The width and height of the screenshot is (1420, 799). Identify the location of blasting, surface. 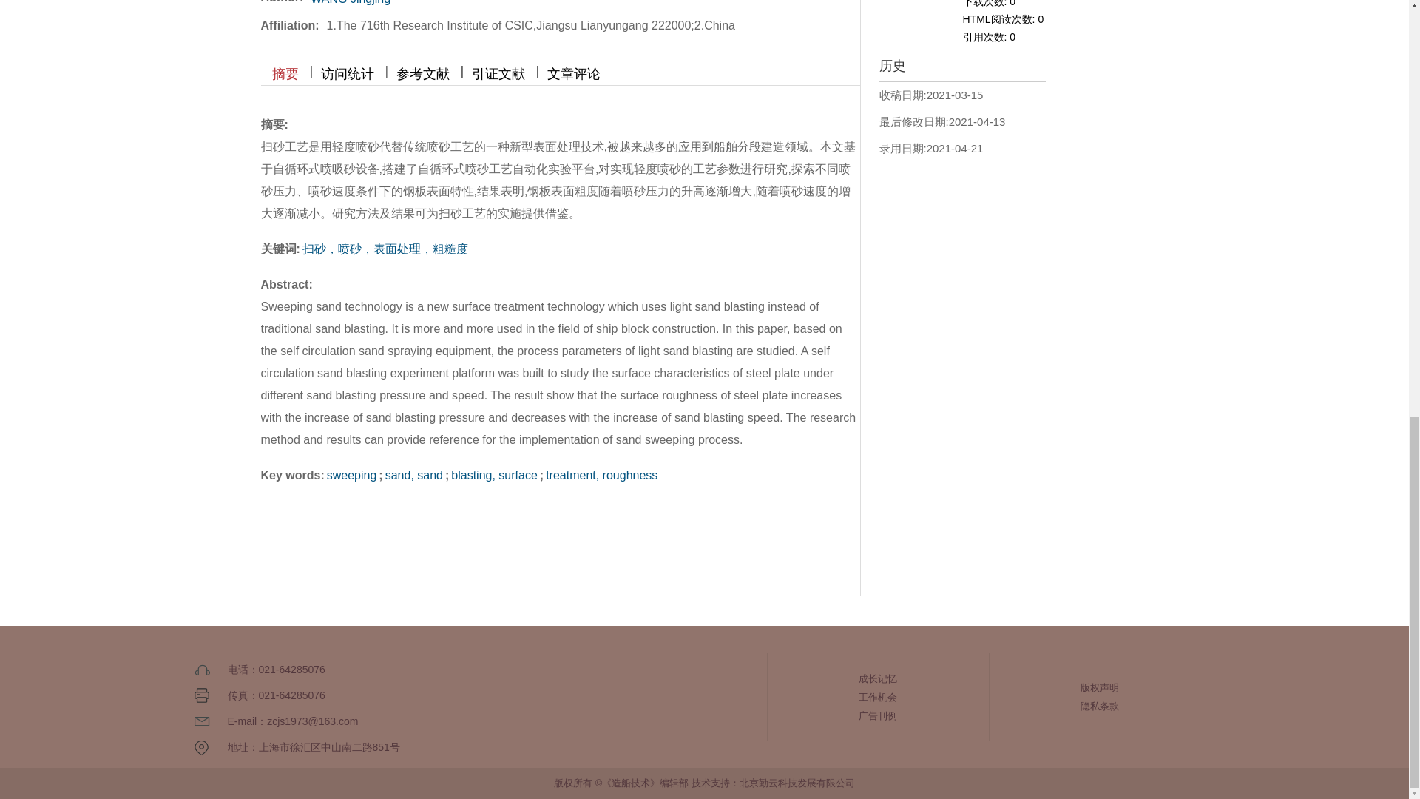
(494, 475).